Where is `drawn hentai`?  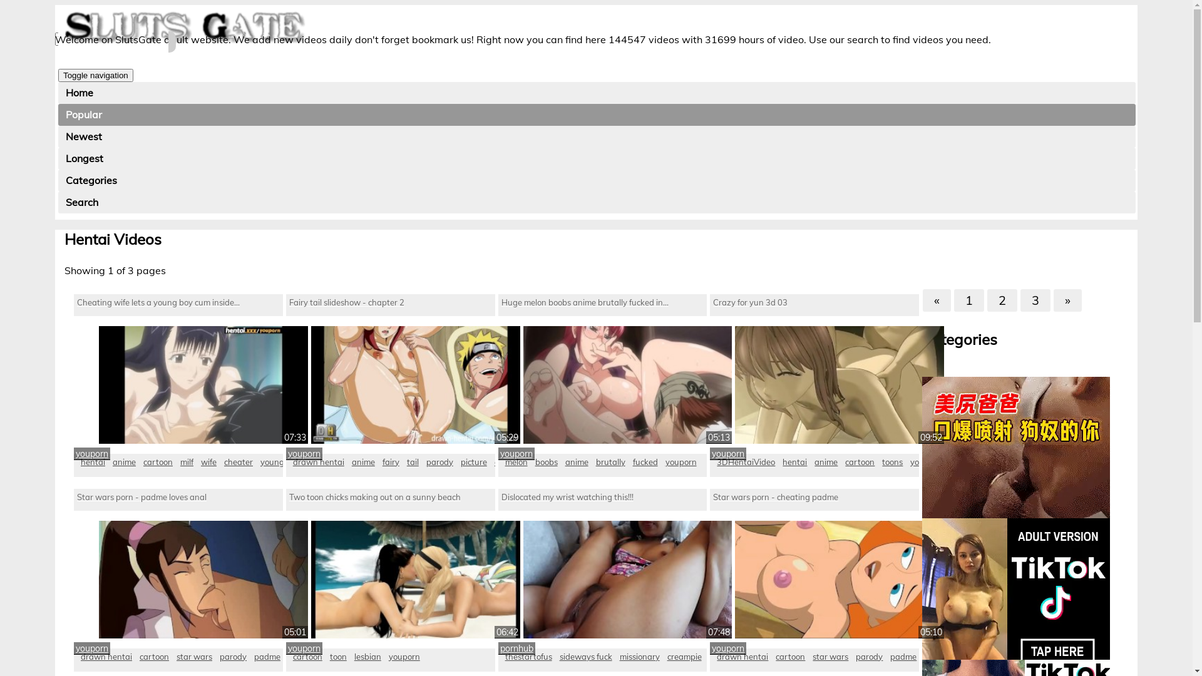 drawn hentai is located at coordinates (319, 462).